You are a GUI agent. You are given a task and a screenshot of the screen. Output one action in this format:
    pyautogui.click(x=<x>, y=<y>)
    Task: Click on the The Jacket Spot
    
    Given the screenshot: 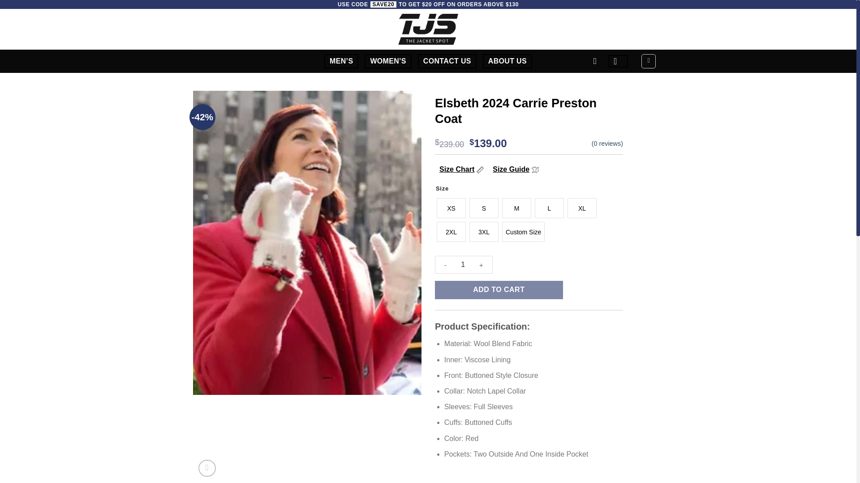 What is the action you would take?
    pyautogui.click(x=428, y=29)
    